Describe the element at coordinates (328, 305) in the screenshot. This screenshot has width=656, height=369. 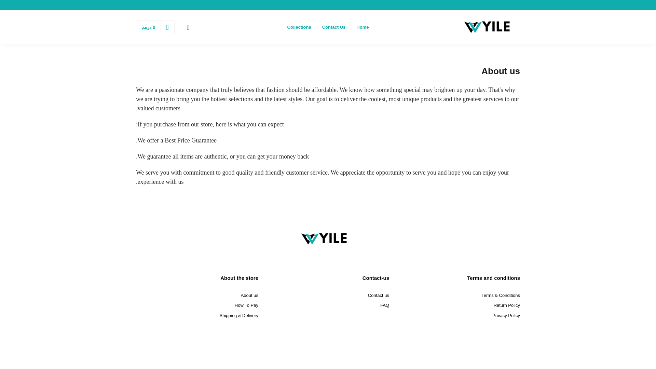
I see `FAQ` at that location.